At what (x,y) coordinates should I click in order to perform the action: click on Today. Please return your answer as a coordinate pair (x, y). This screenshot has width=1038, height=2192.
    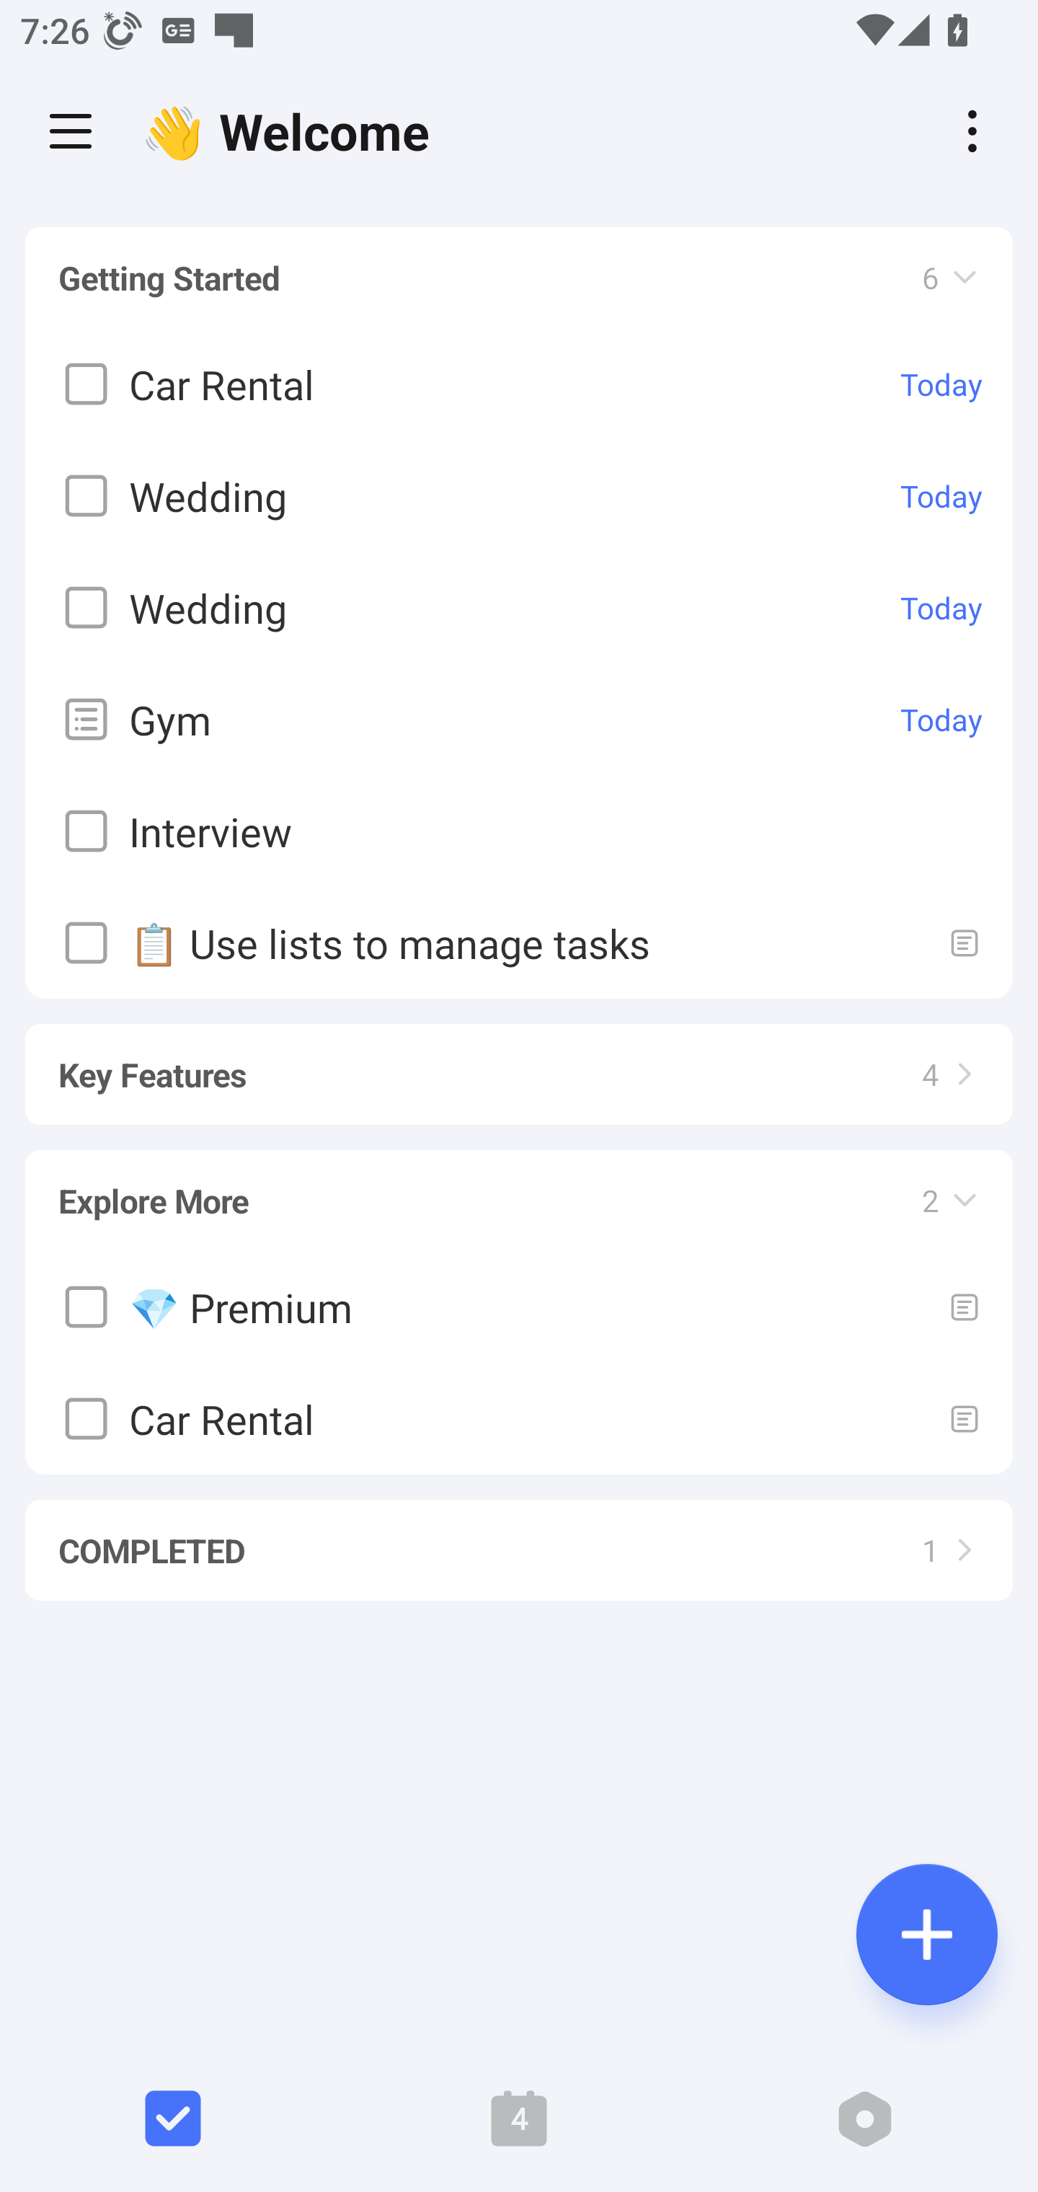
    Looking at the image, I should click on (941, 720).